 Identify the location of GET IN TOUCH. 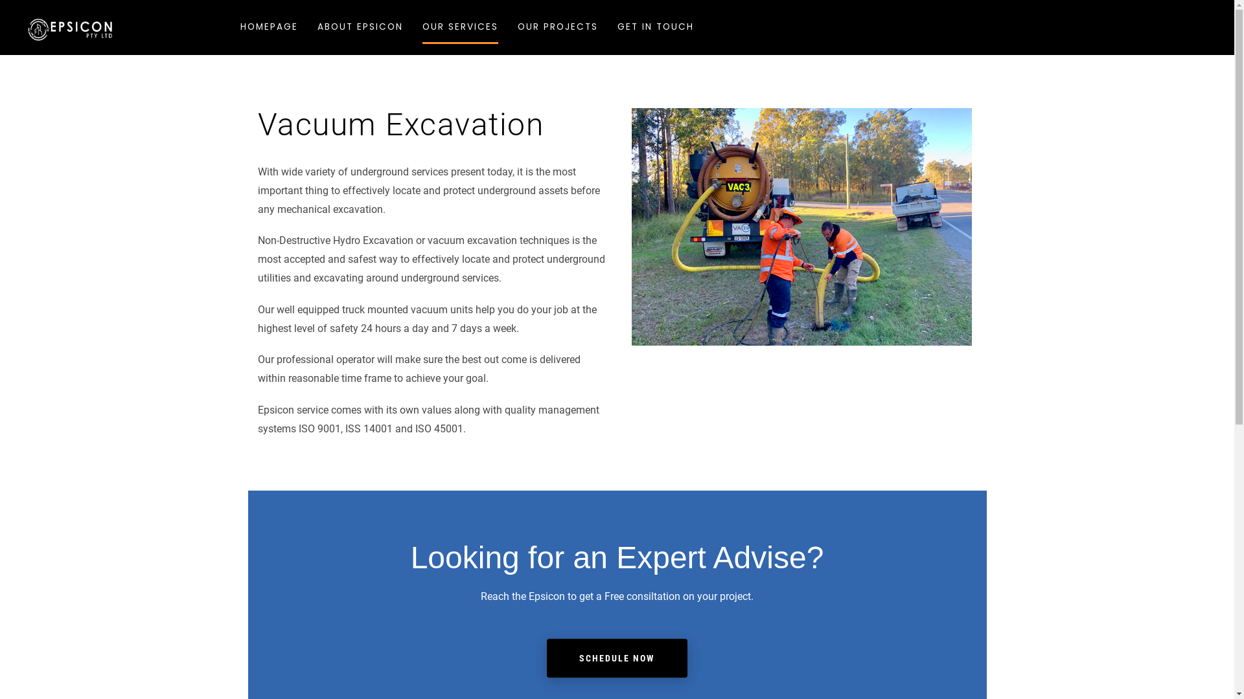
(656, 22).